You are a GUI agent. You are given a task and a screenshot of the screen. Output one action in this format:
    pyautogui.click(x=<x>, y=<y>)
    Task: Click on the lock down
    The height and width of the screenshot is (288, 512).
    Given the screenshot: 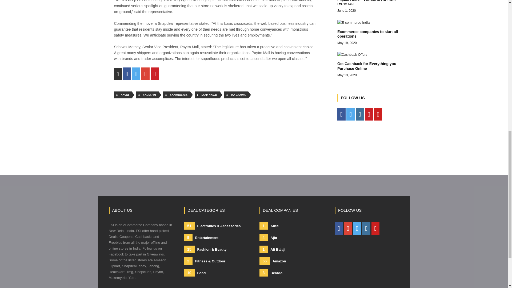 What is the action you would take?
    pyautogui.click(x=207, y=95)
    